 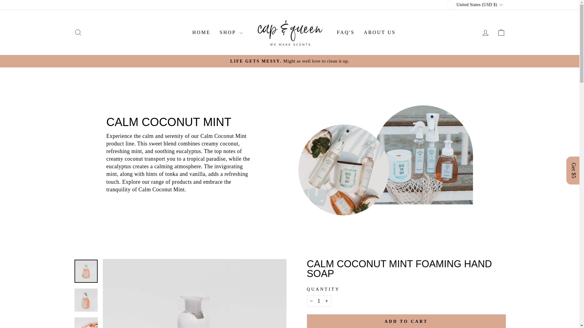 I want to click on ACCOUNT, so click(x=485, y=33).